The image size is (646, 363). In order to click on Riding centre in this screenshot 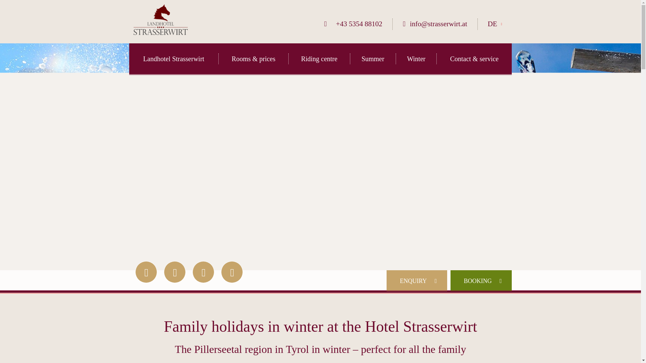, I will do `click(319, 58)`.